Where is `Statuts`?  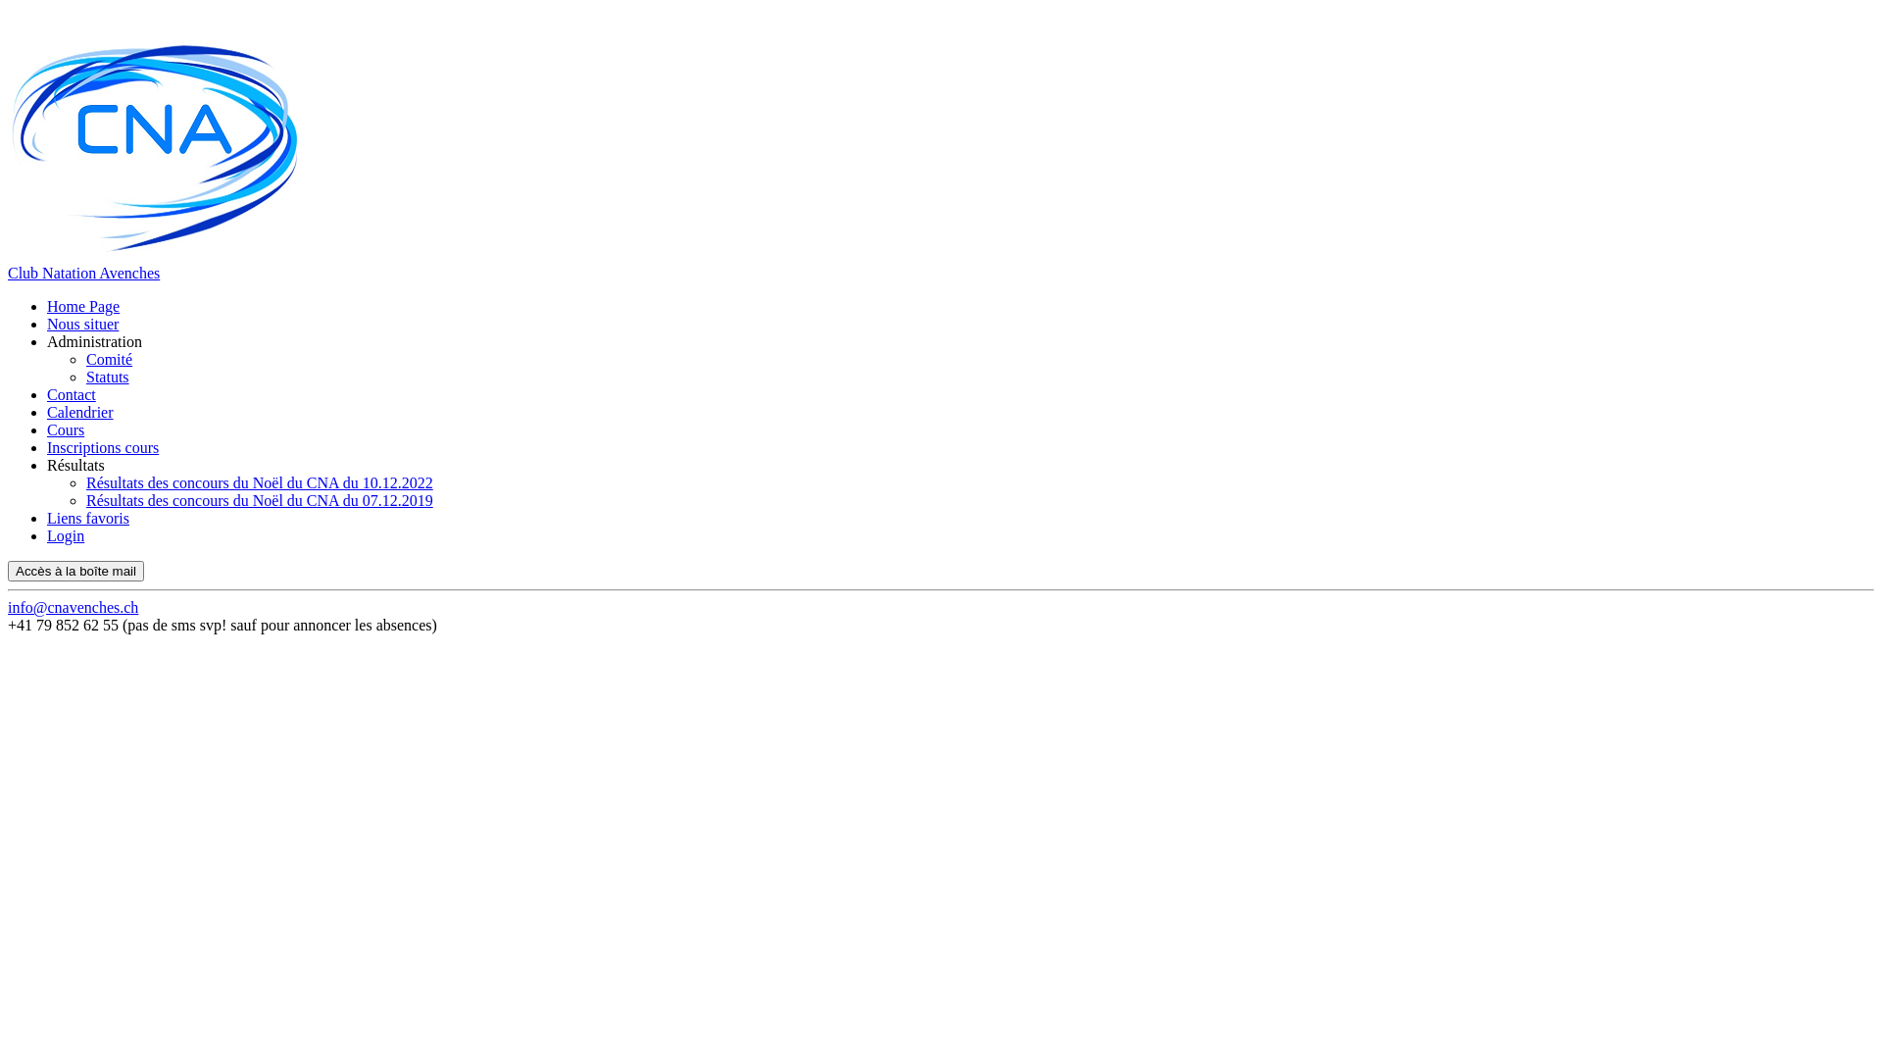 Statuts is located at coordinates (108, 377).